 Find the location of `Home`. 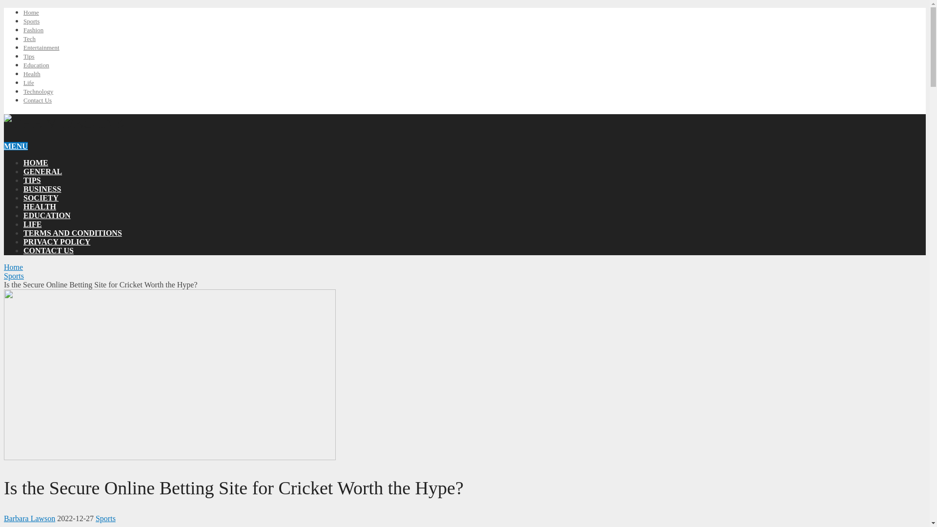

Home is located at coordinates (13, 267).